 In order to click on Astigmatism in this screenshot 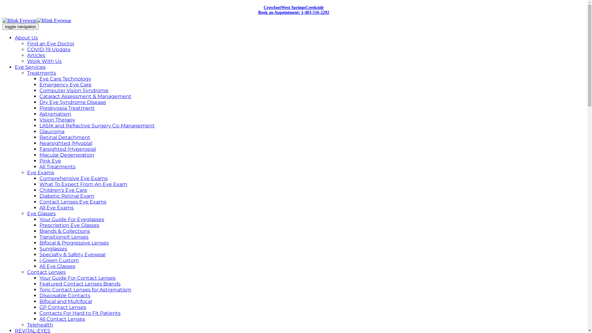, I will do `click(55, 114)`.